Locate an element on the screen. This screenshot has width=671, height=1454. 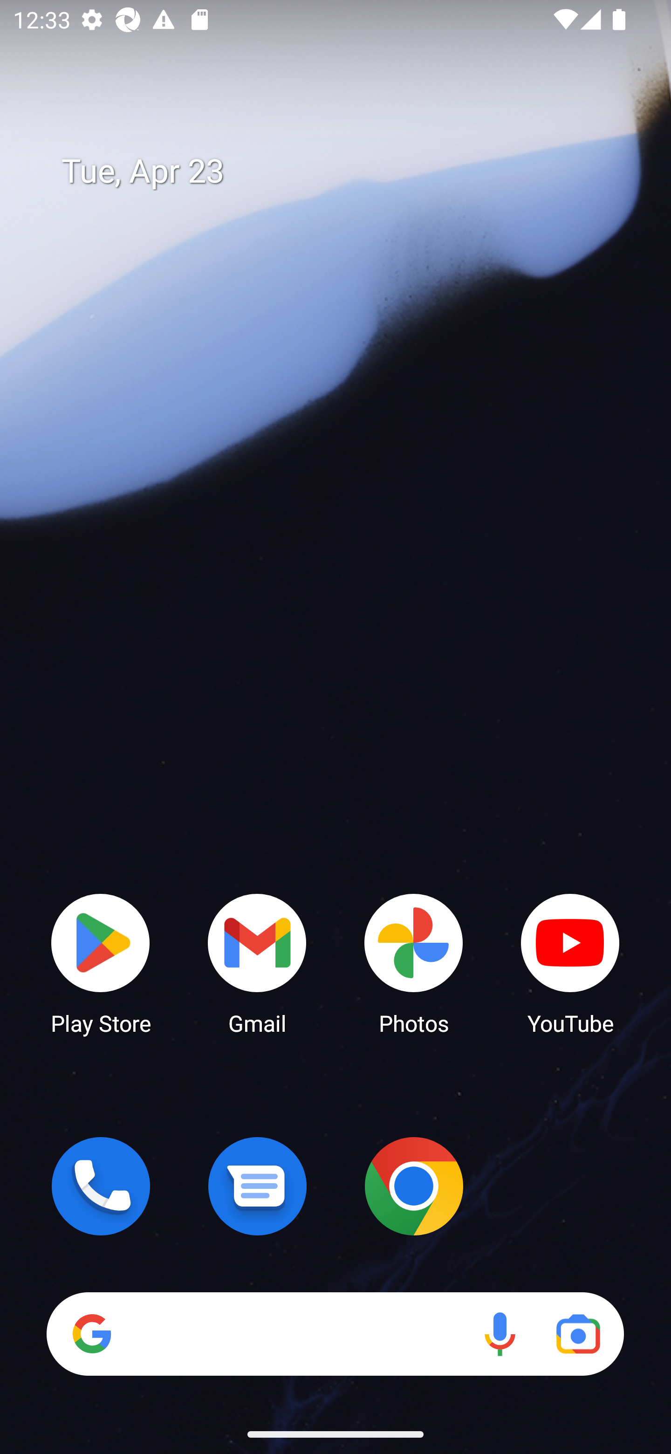
Voice search is located at coordinates (500, 1334).